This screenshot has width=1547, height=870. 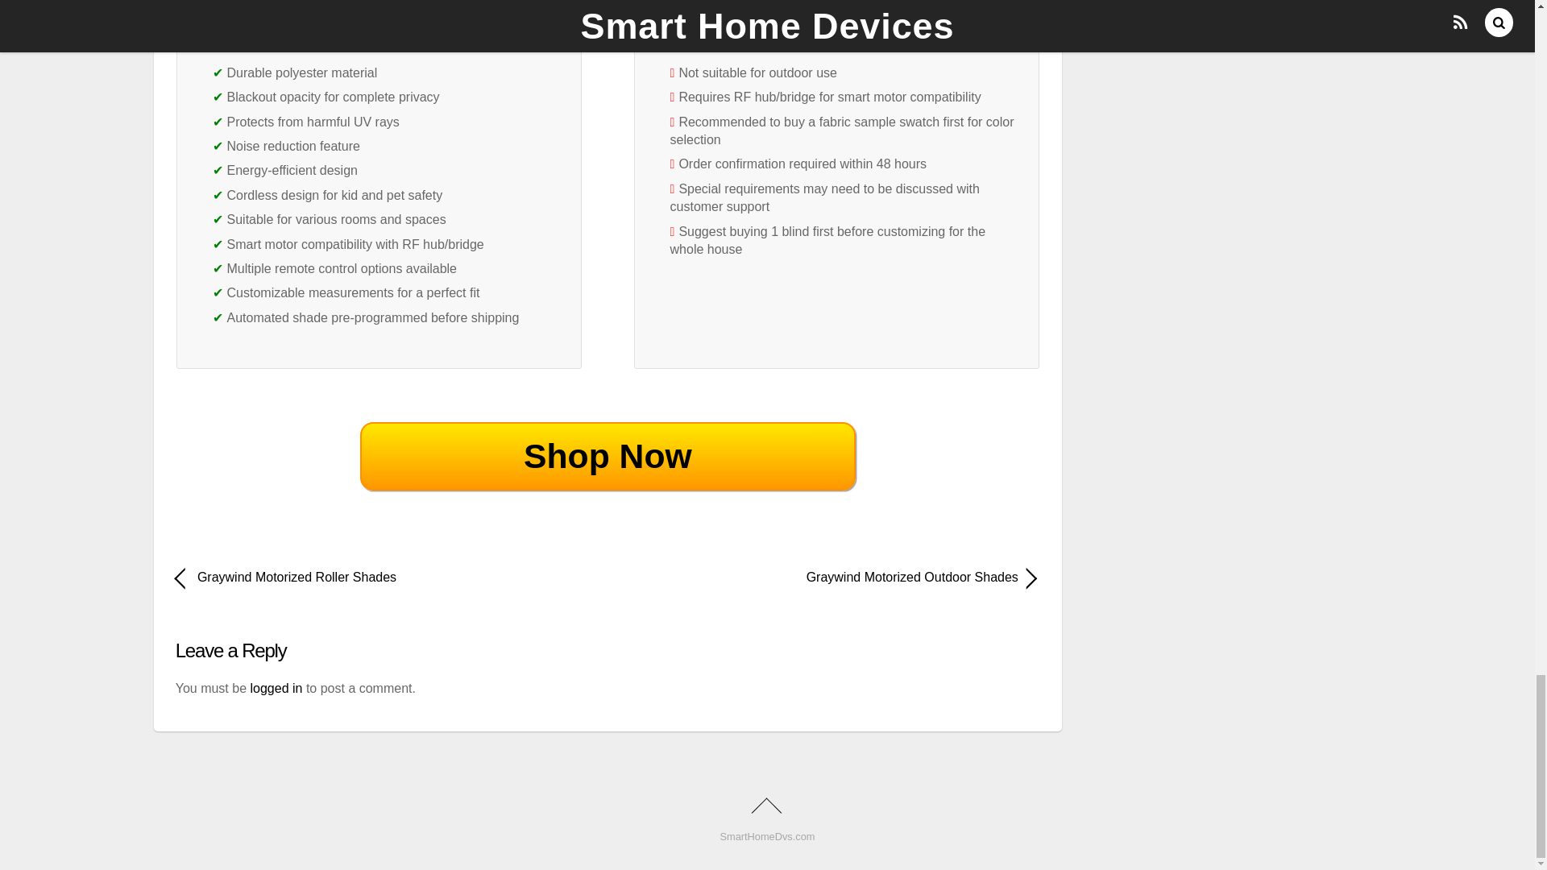 What do you see at coordinates (276, 688) in the screenshot?
I see `logged in` at bounding box center [276, 688].